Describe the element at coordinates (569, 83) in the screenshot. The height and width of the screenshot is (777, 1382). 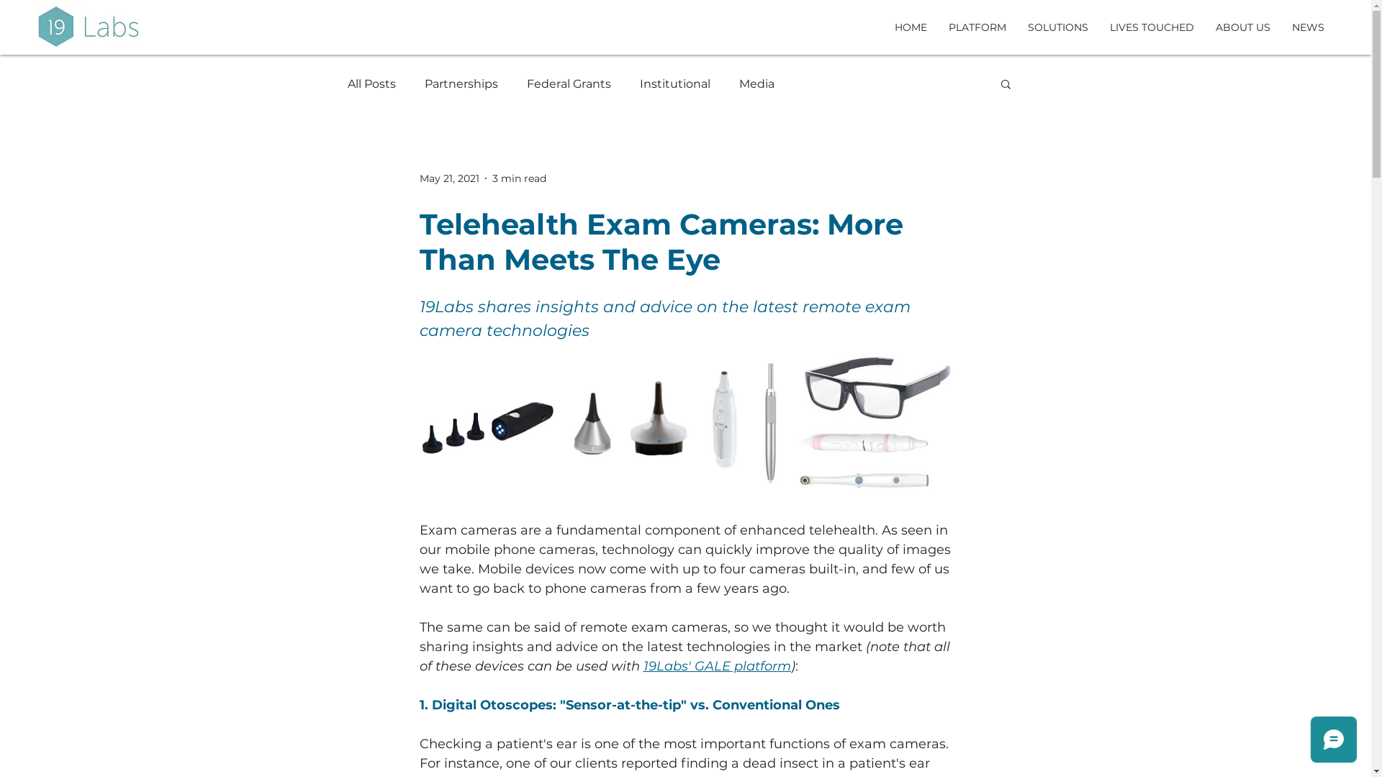
I see `Federal Grants` at that location.